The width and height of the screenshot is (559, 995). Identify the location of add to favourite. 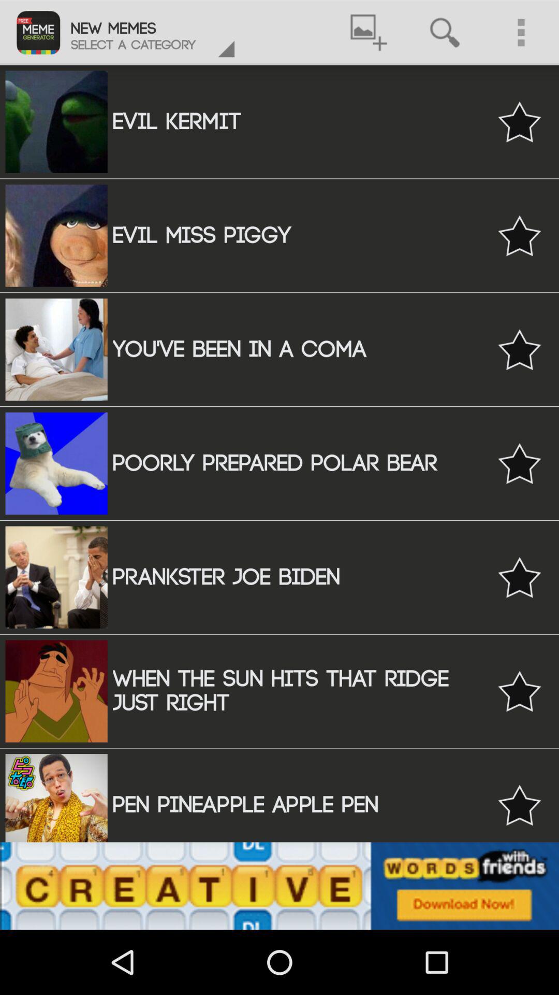
(520, 235).